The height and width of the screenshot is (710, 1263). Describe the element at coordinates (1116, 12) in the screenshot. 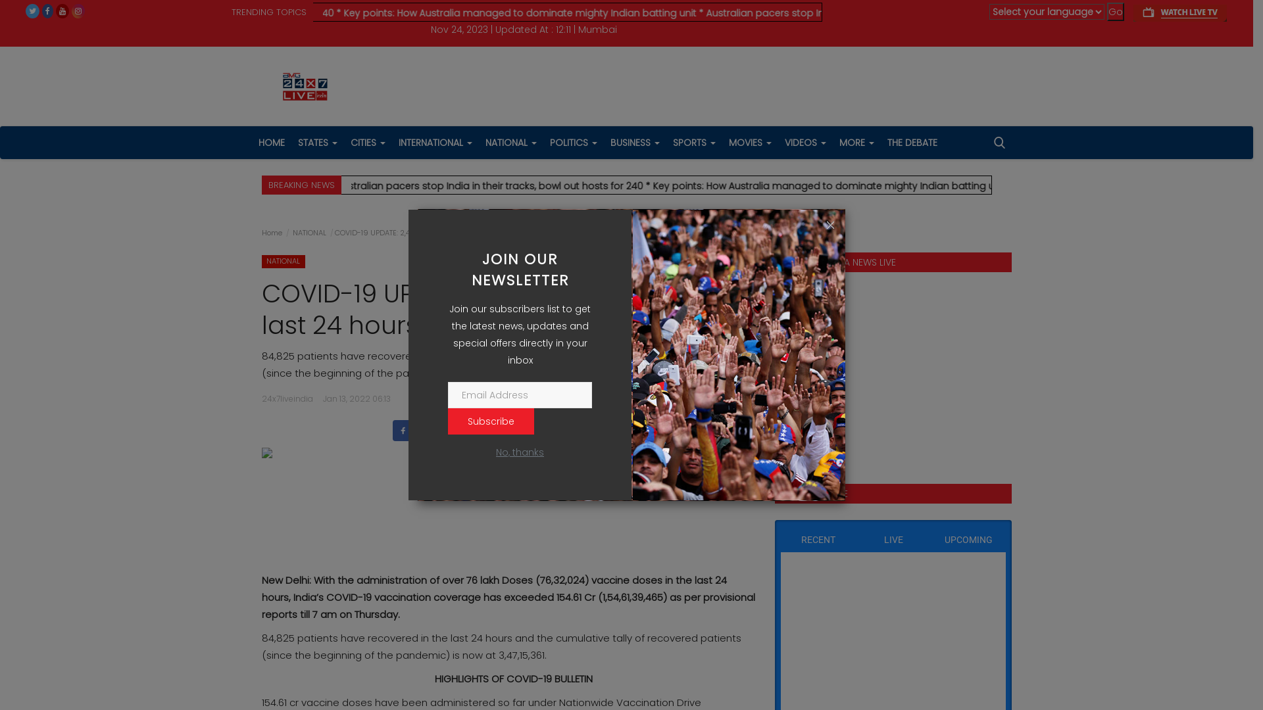

I see `Go` at that location.